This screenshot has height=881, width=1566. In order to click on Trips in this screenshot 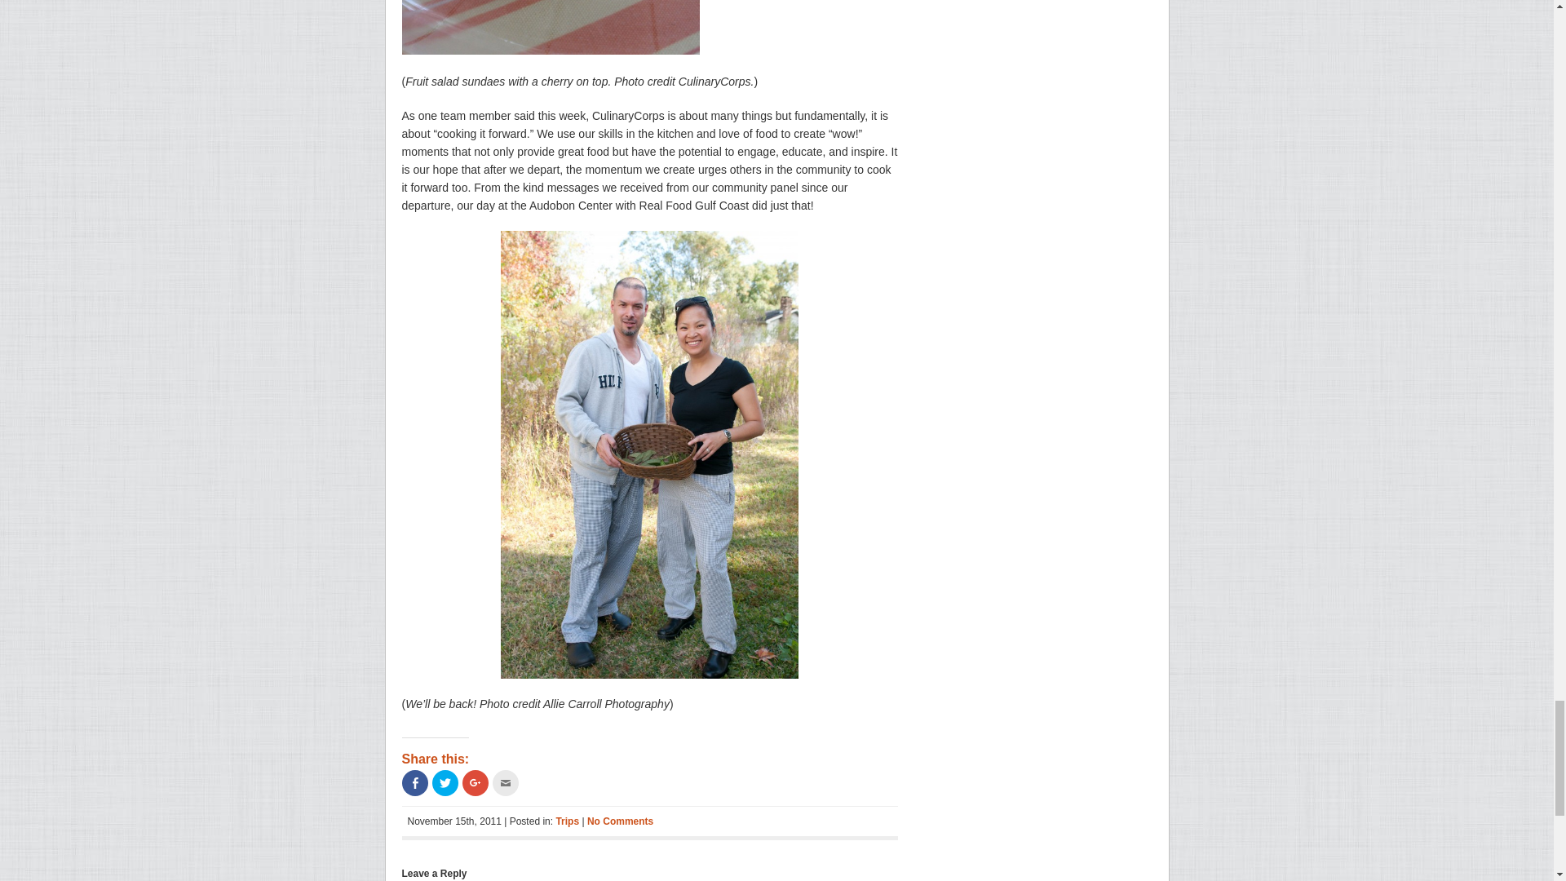, I will do `click(568, 821)`.